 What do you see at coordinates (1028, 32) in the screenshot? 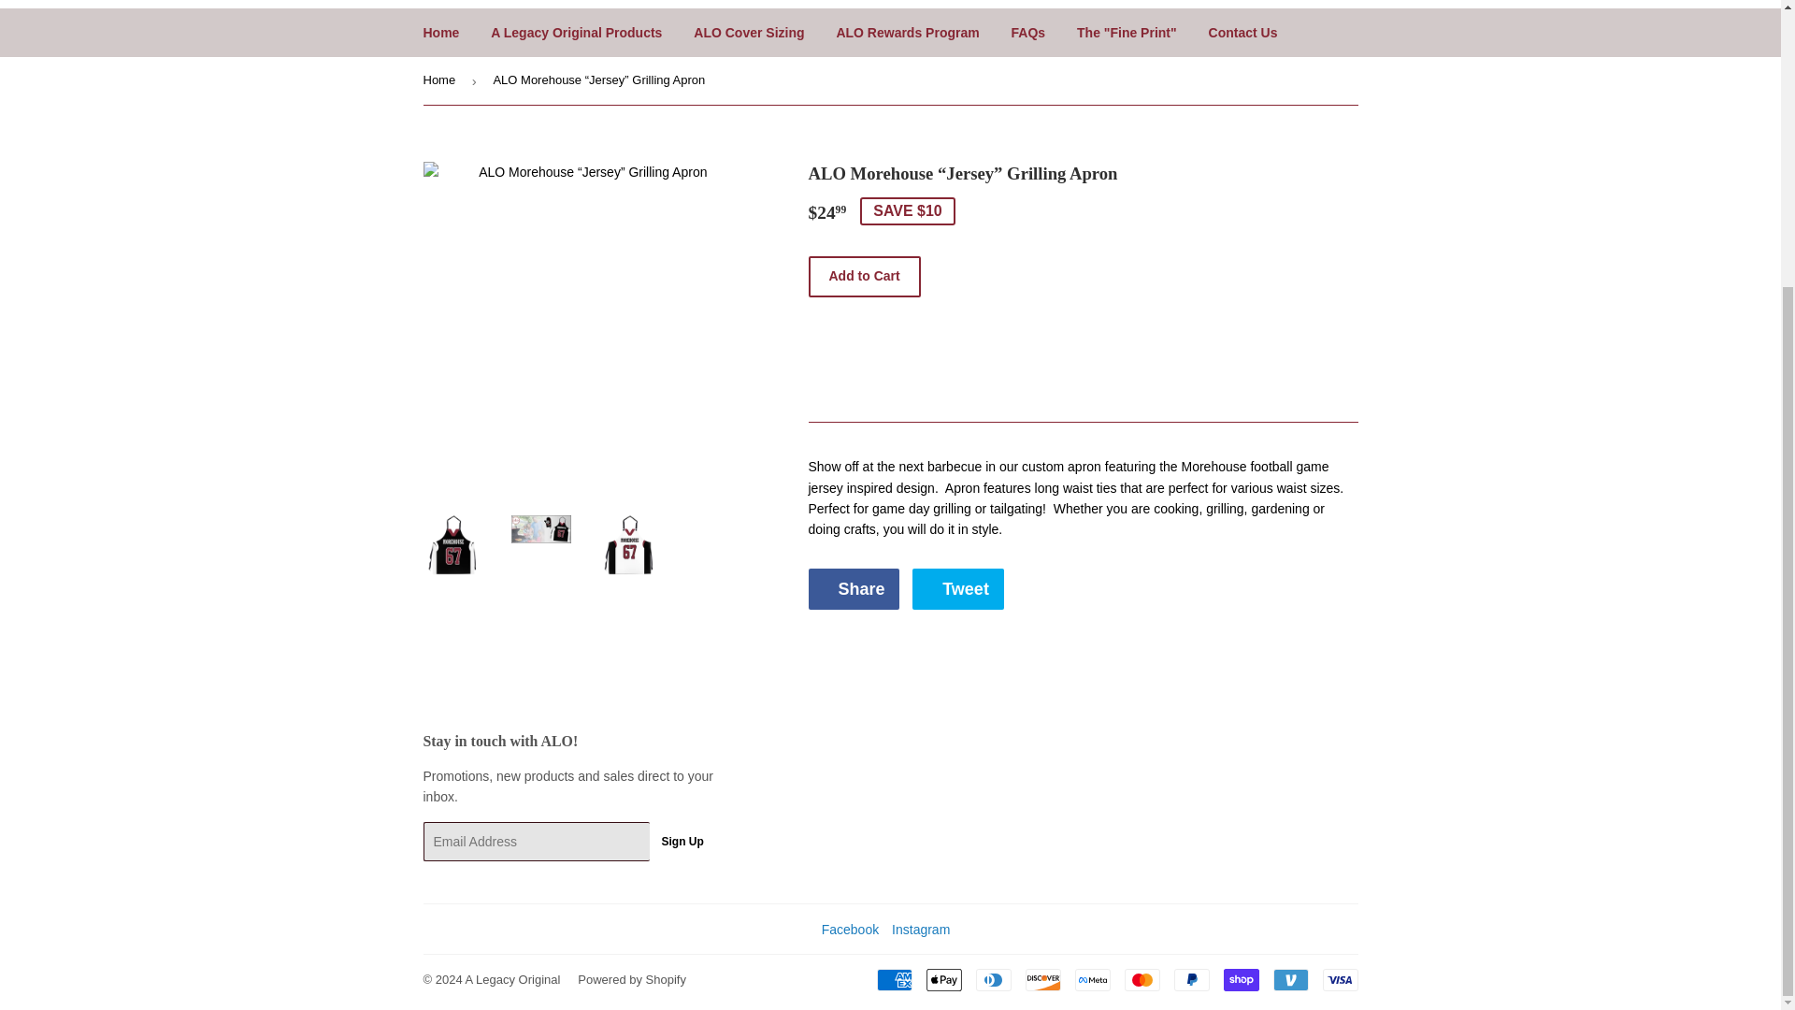
I see `Visa` at bounding box center [1028, 32].